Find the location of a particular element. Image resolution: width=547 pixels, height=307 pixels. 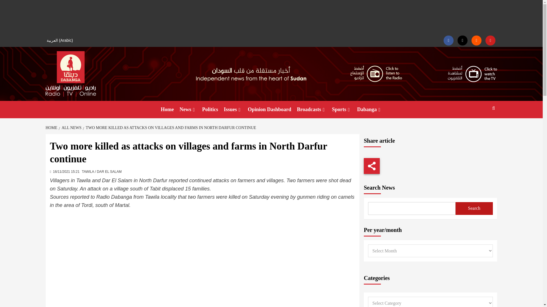

Facebook is located at coordinates (448, 40).